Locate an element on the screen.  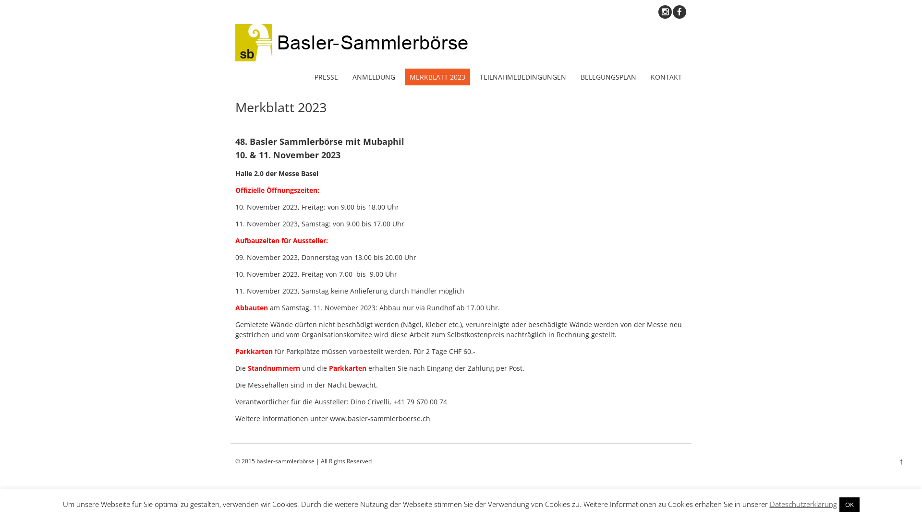
ANMELDUNG is located at coordinates (374, 77).